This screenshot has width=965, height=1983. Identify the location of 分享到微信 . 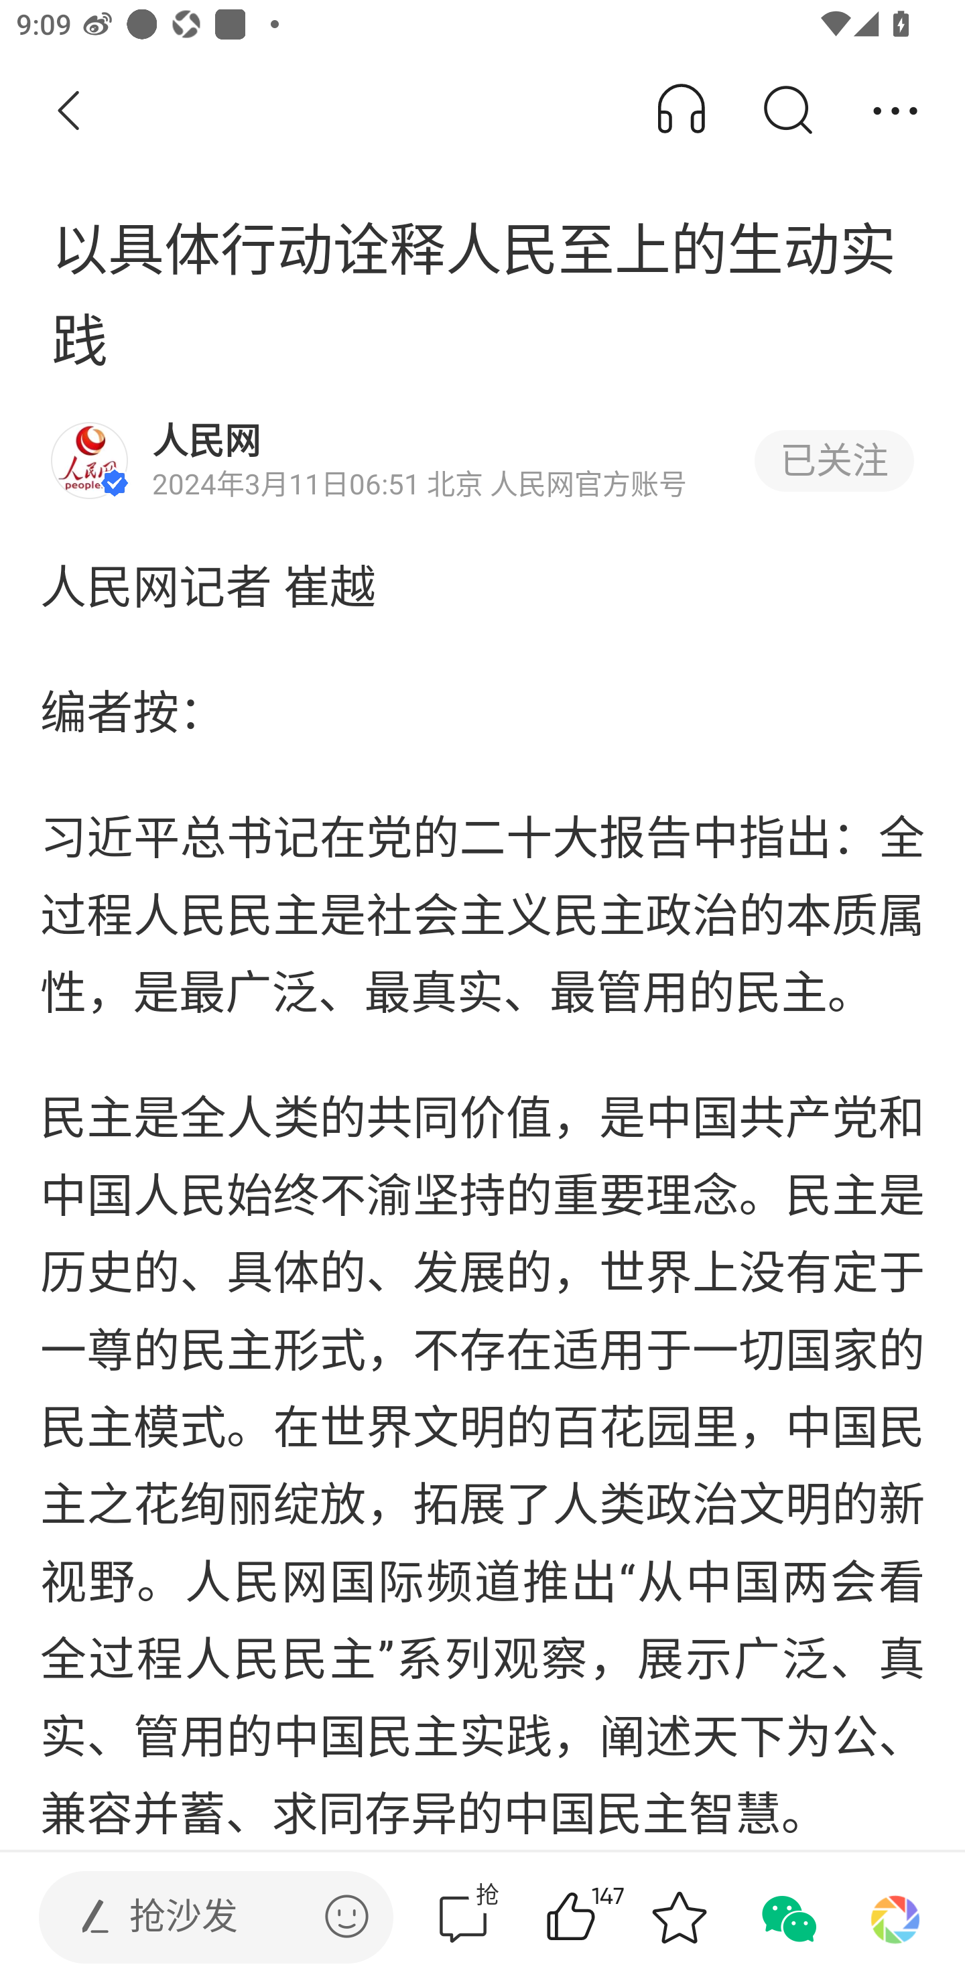
(787, 1917).